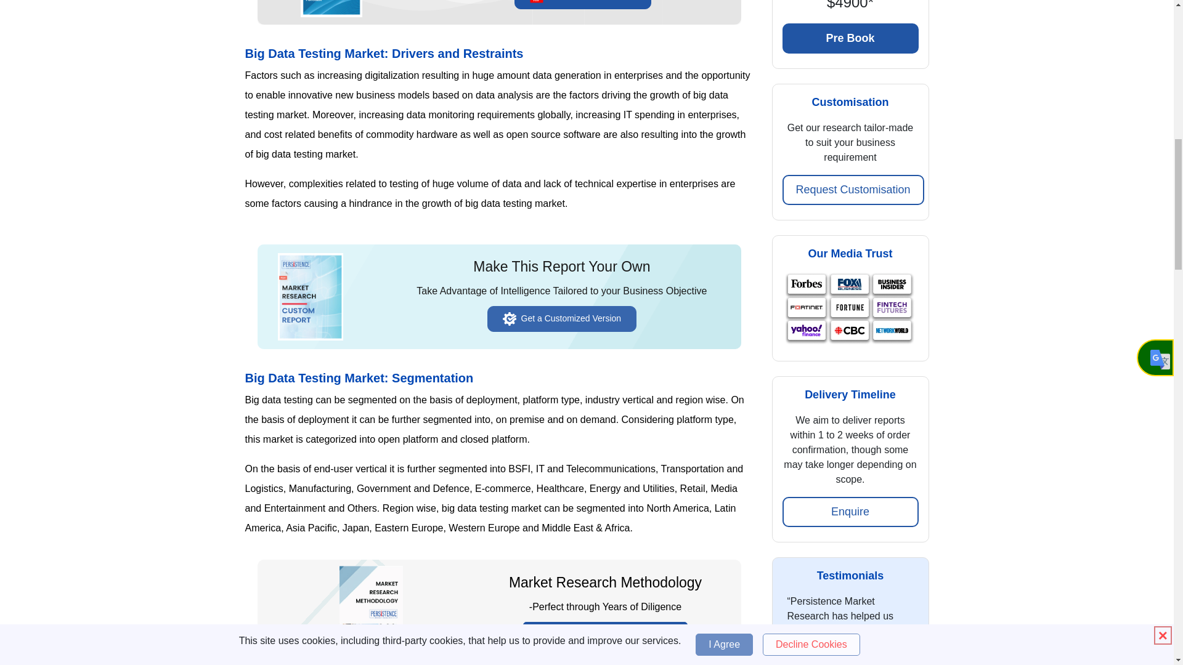 The image size is (1183, 665). What do you see at coordinates (850, 38) in the screenshot?
I see `Pre Book` at bounding box center [850, 38].